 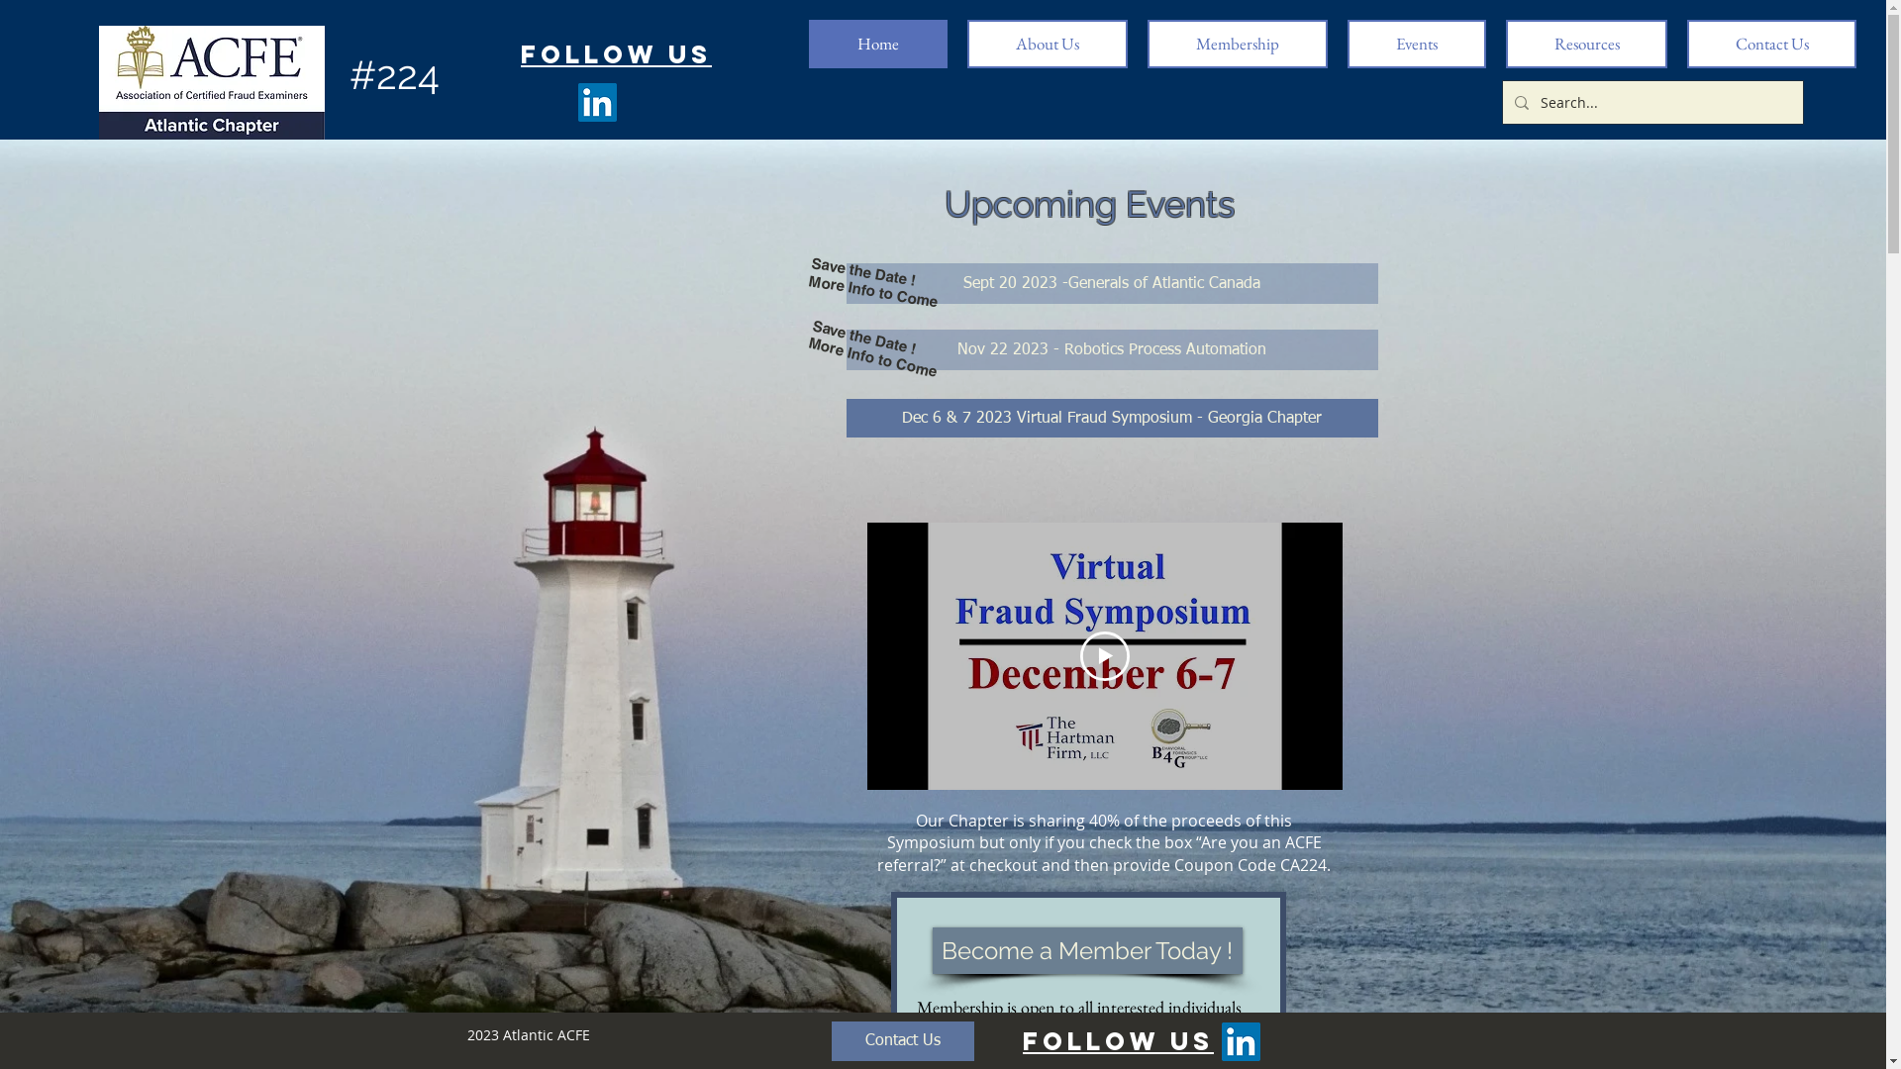 What do you see at coordinates (1111, 418) in the screenshot?
I see `Dec 6 & 7 2023 Virtual Fraud Symposium - Georgia Chapter` at bounding box center [1111, 418].